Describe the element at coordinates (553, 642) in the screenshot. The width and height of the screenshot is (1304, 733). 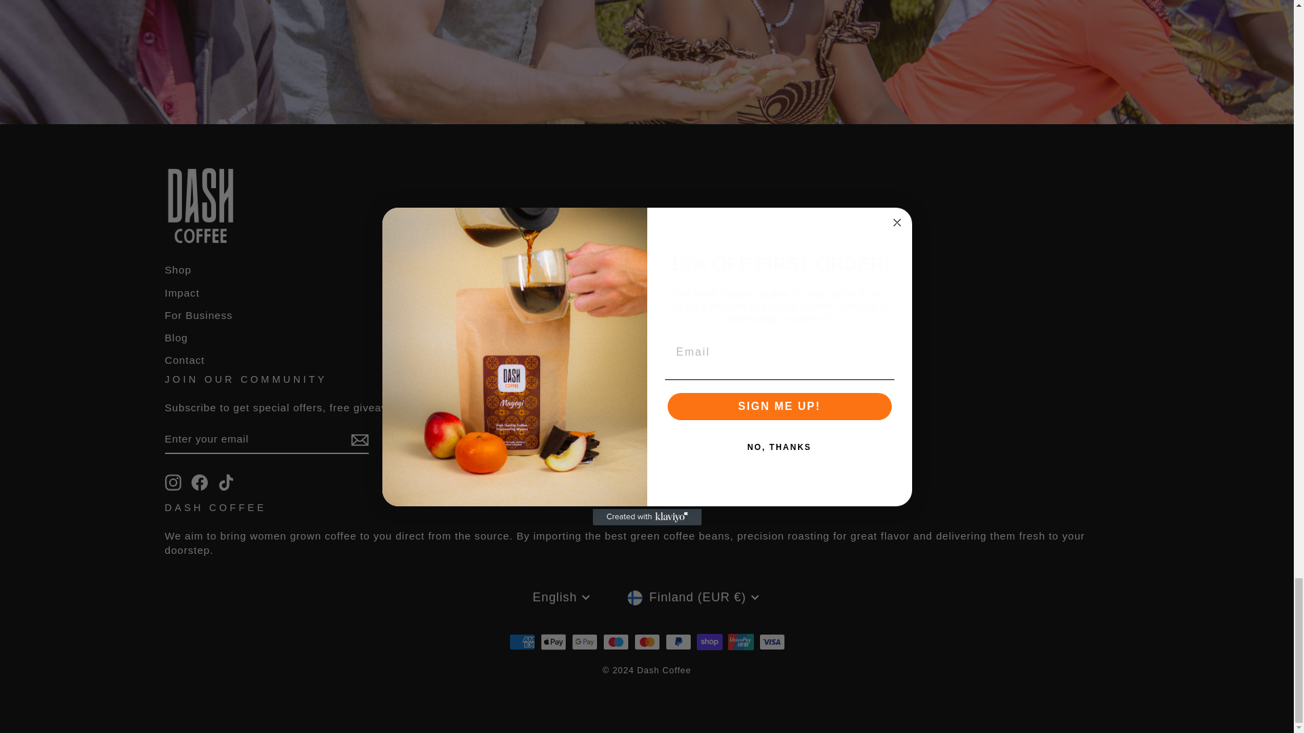
I see `Apple Pay` at that location.